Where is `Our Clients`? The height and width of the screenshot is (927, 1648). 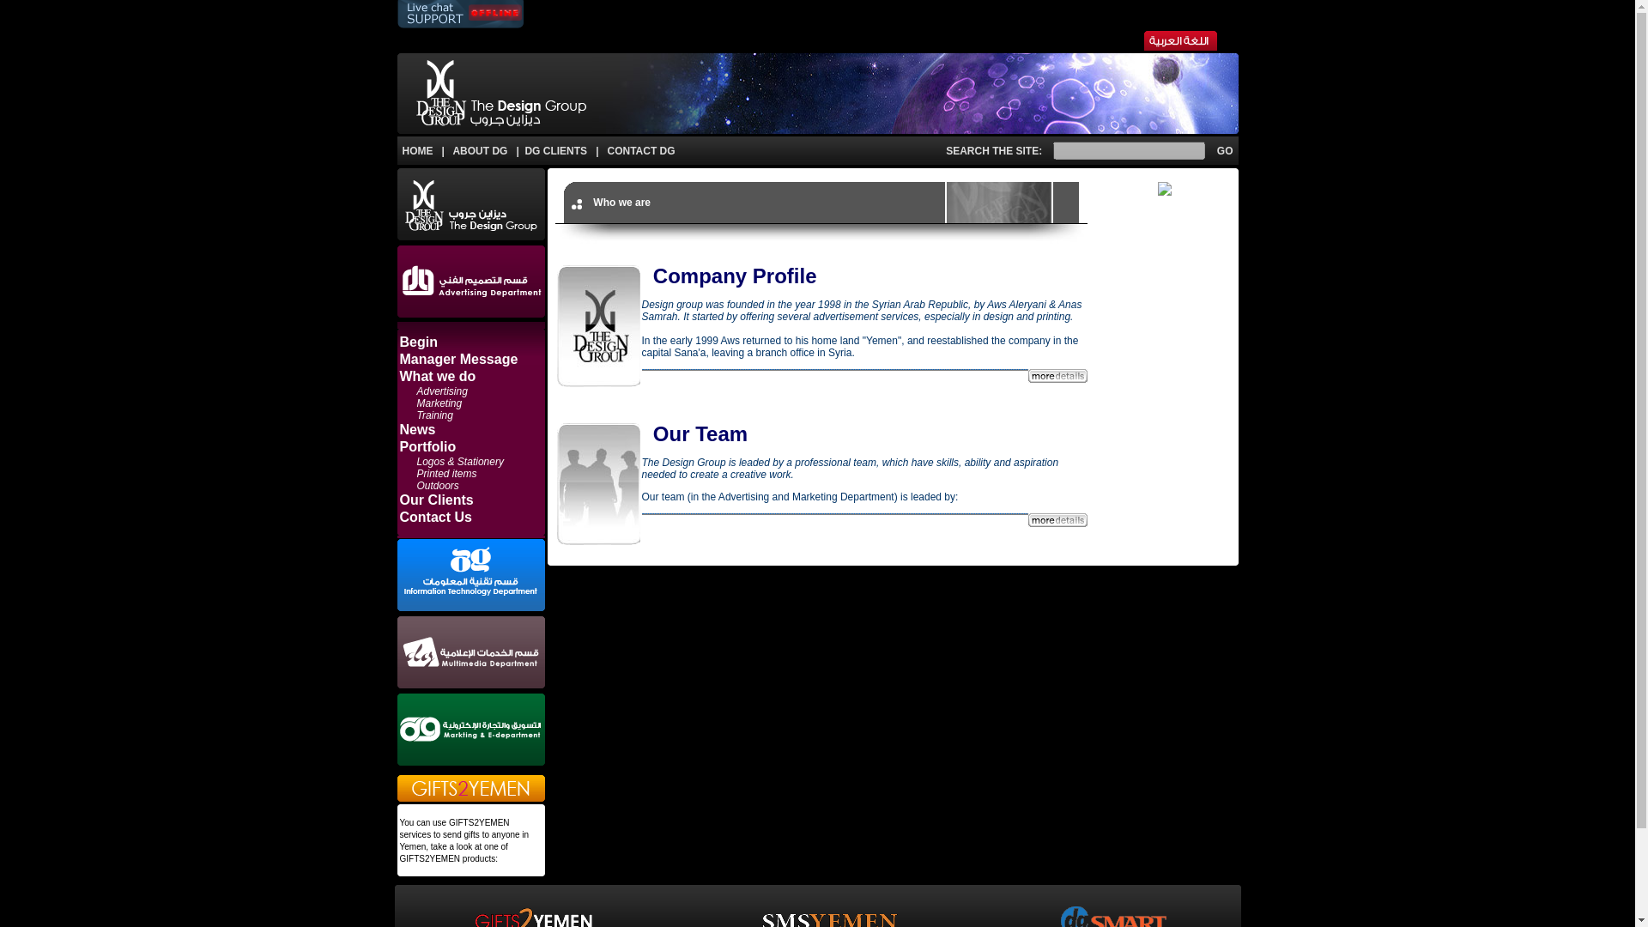 Our Clients is located at coordinates (437, 500).